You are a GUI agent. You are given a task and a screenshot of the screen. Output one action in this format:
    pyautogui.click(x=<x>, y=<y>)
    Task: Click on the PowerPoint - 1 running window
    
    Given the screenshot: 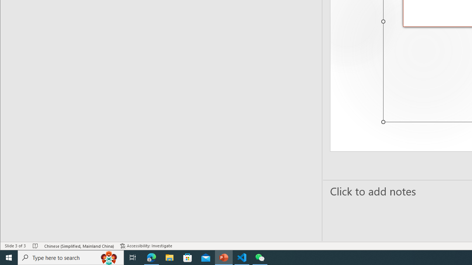 What is the action you would take?
    pyautogui.click(x=224, y=258)
    